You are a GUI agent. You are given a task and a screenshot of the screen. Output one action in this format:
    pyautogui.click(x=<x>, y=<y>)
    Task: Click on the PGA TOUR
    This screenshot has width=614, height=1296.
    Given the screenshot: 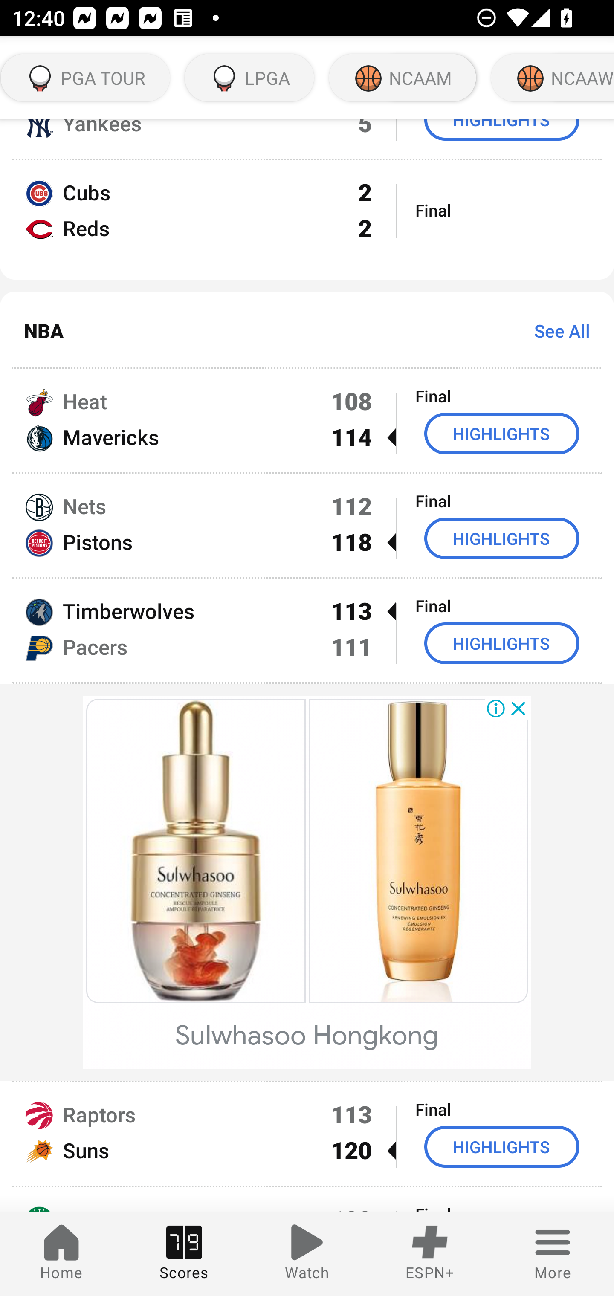 What is the action you would take?
    pyautogui.click(x=86, y=78)
    